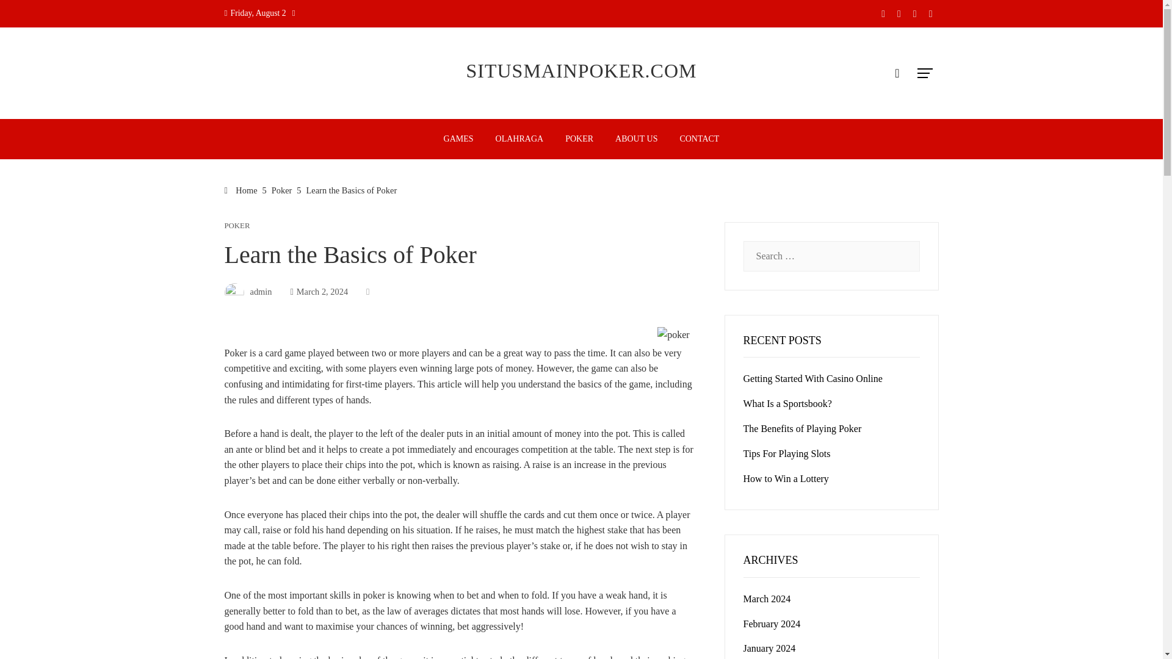 Image resolution: width=1172 pixels, height=659 pixels. What do you see at coordinates (636, 139) in the screenshot?
I see `ABOUT US` at bounding box center [636, 139].